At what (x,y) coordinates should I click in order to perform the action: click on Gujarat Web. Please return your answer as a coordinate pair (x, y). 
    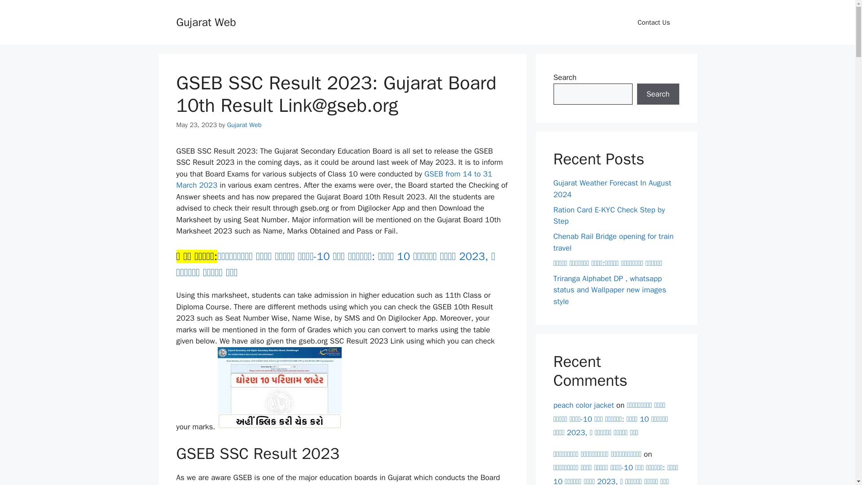
    Looking at the image, I should click on (244, 125).